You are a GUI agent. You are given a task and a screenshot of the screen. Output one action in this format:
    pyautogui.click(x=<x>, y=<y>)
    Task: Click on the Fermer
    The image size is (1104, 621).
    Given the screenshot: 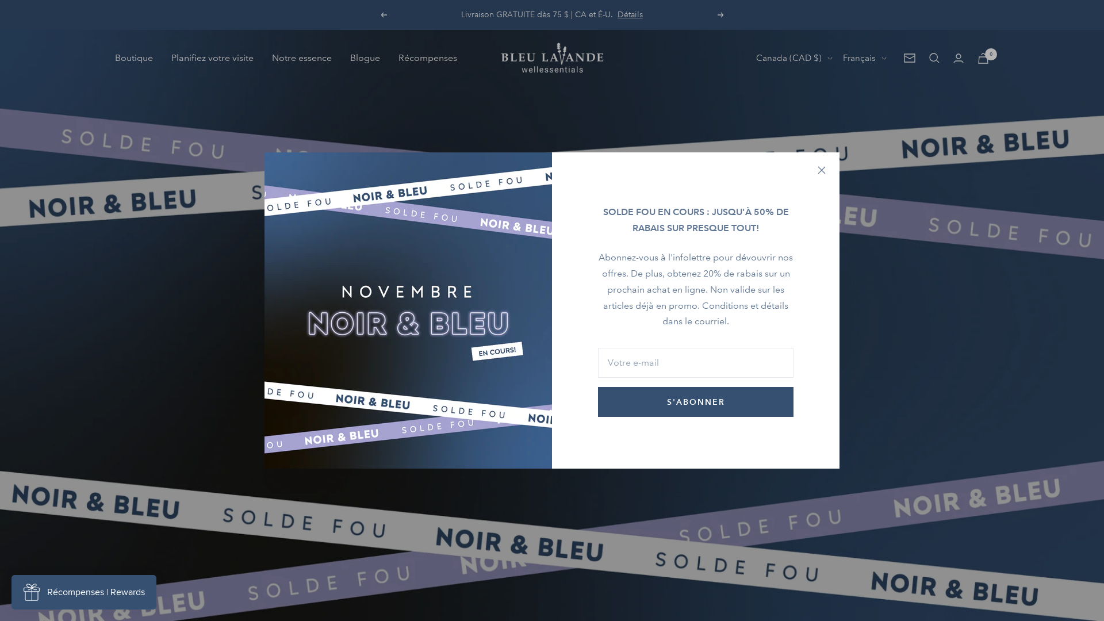 What is the action you would take?
    pyautogui.click(x=822, y=170)
    